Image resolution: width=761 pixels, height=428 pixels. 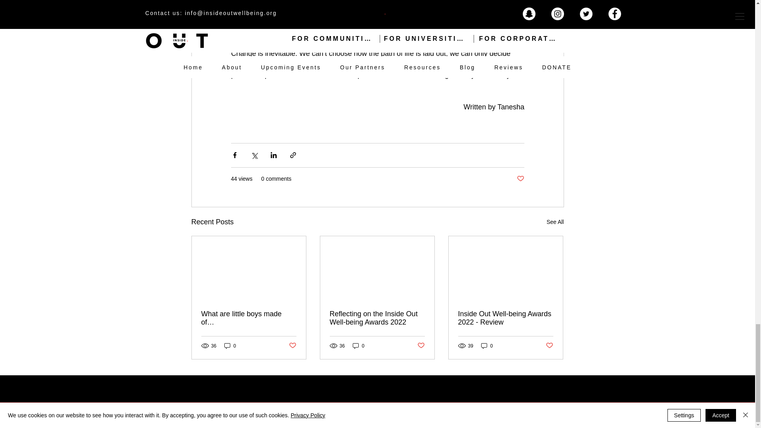 I want to click on 0, so click(x=230, y=346).